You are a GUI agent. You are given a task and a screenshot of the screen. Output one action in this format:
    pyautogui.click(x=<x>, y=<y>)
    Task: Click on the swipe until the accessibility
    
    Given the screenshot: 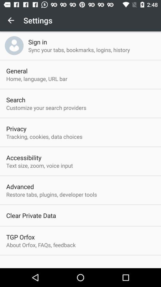 What is the action you would take?
    pyautogui.click(x=24, y=158)
    